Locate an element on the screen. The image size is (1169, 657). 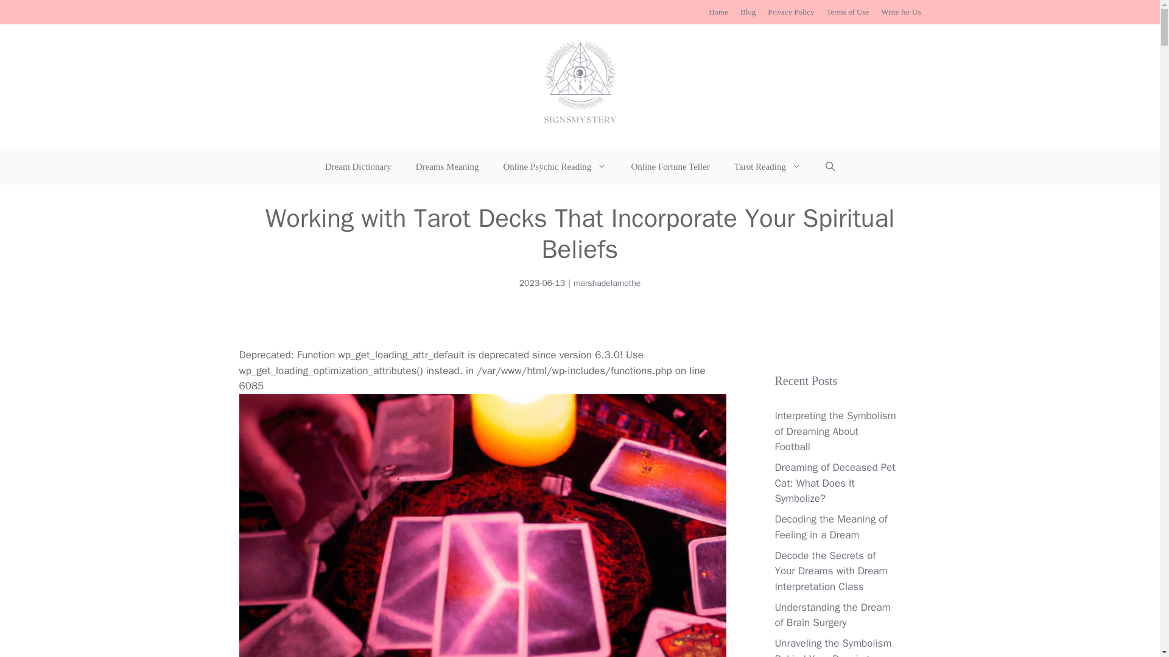
Terms of Use is located at coordinates (848, 12).